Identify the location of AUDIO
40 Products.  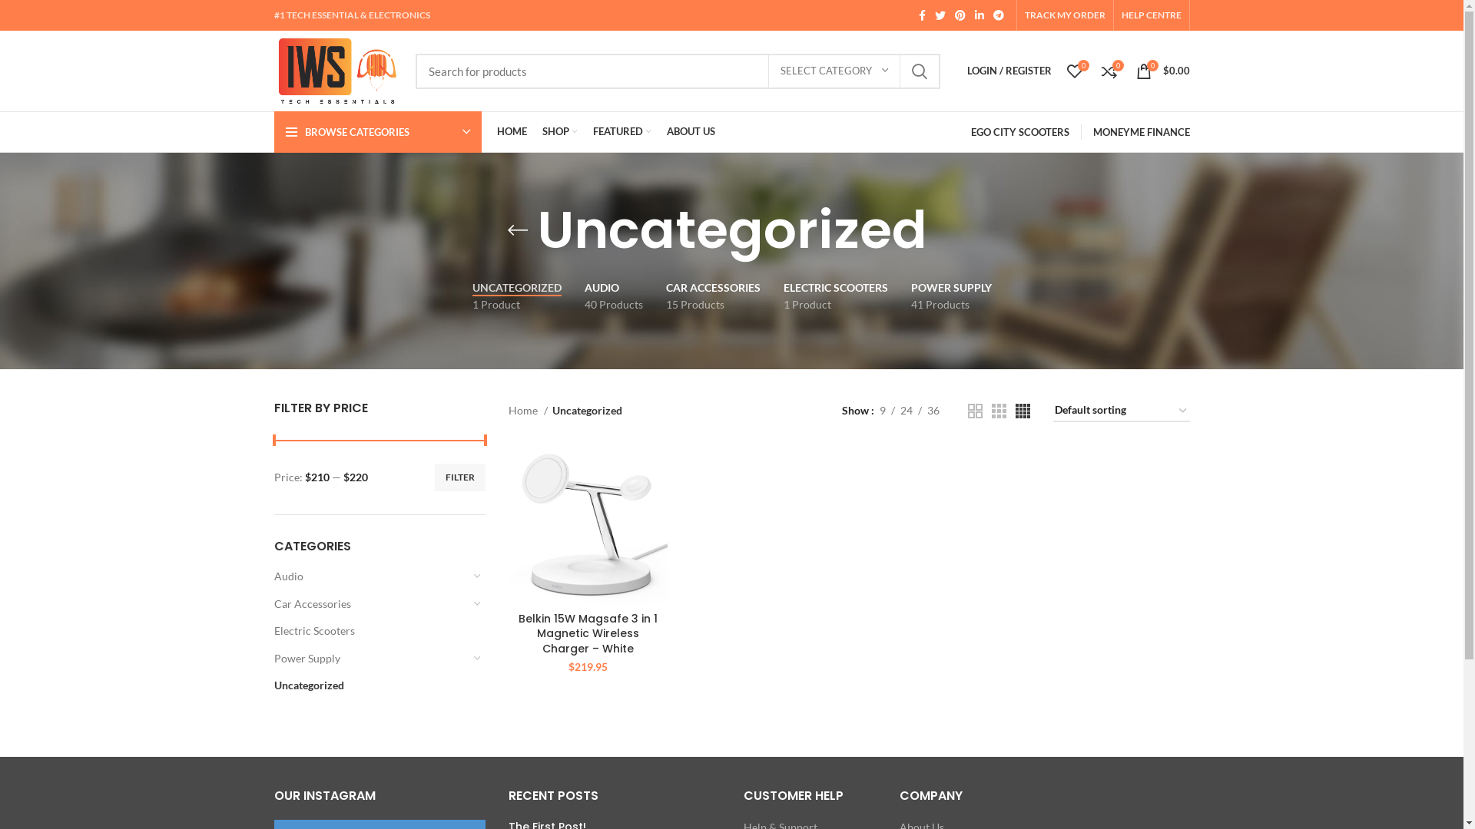
(614, 296).